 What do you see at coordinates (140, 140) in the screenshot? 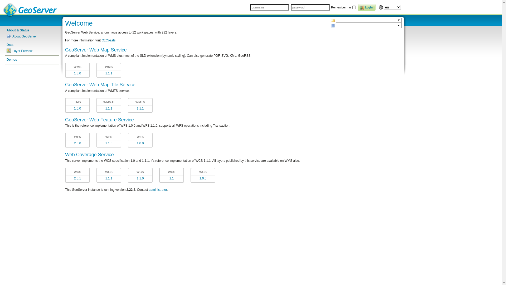
I see `WFS
1.0.0` at bounding box center [140, 140].